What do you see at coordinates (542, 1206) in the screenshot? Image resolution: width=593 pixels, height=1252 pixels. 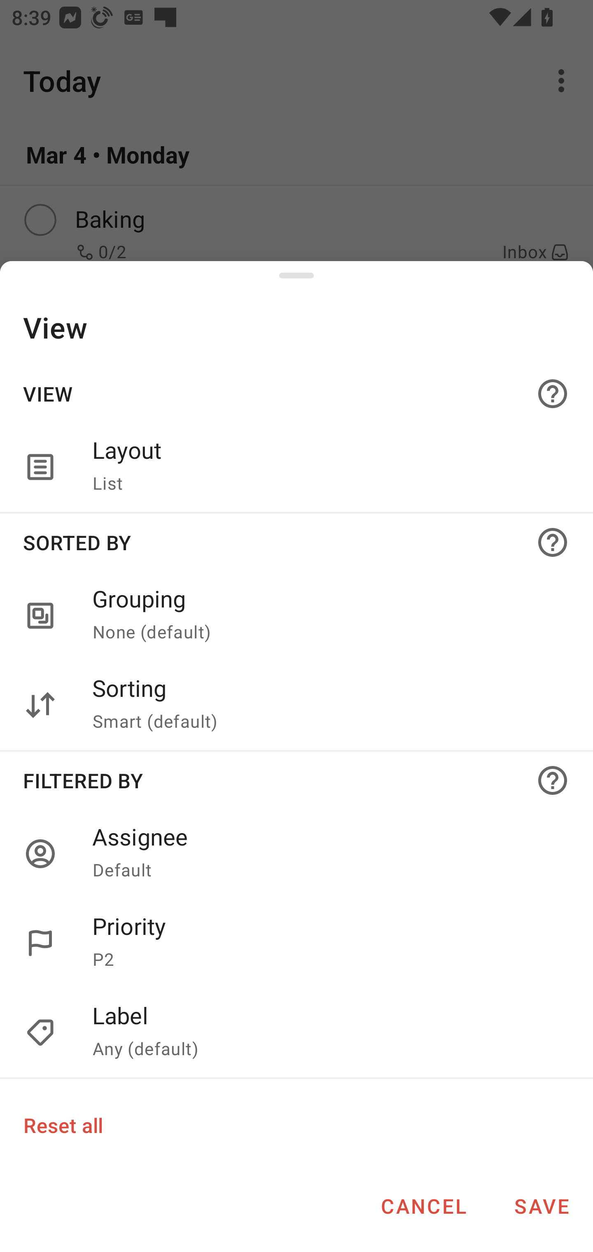 I see `SAVE` at bounding box center [542, 1206].